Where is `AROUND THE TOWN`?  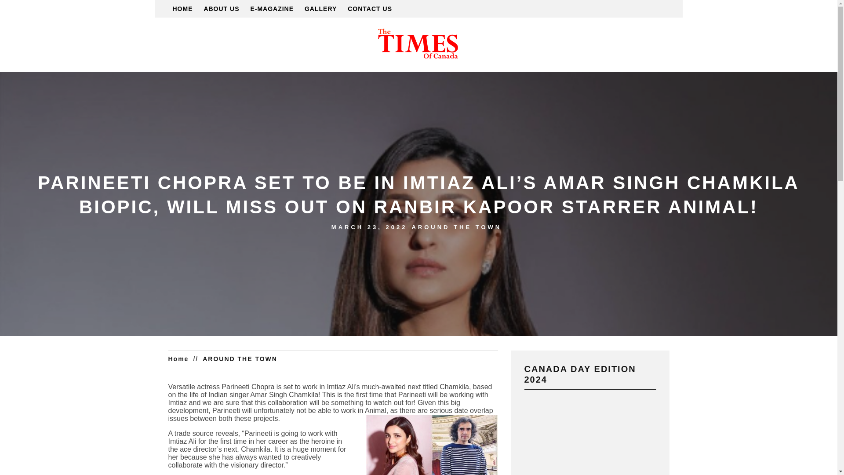 AROUND THE TOWN is located at coordinates (456, 227).